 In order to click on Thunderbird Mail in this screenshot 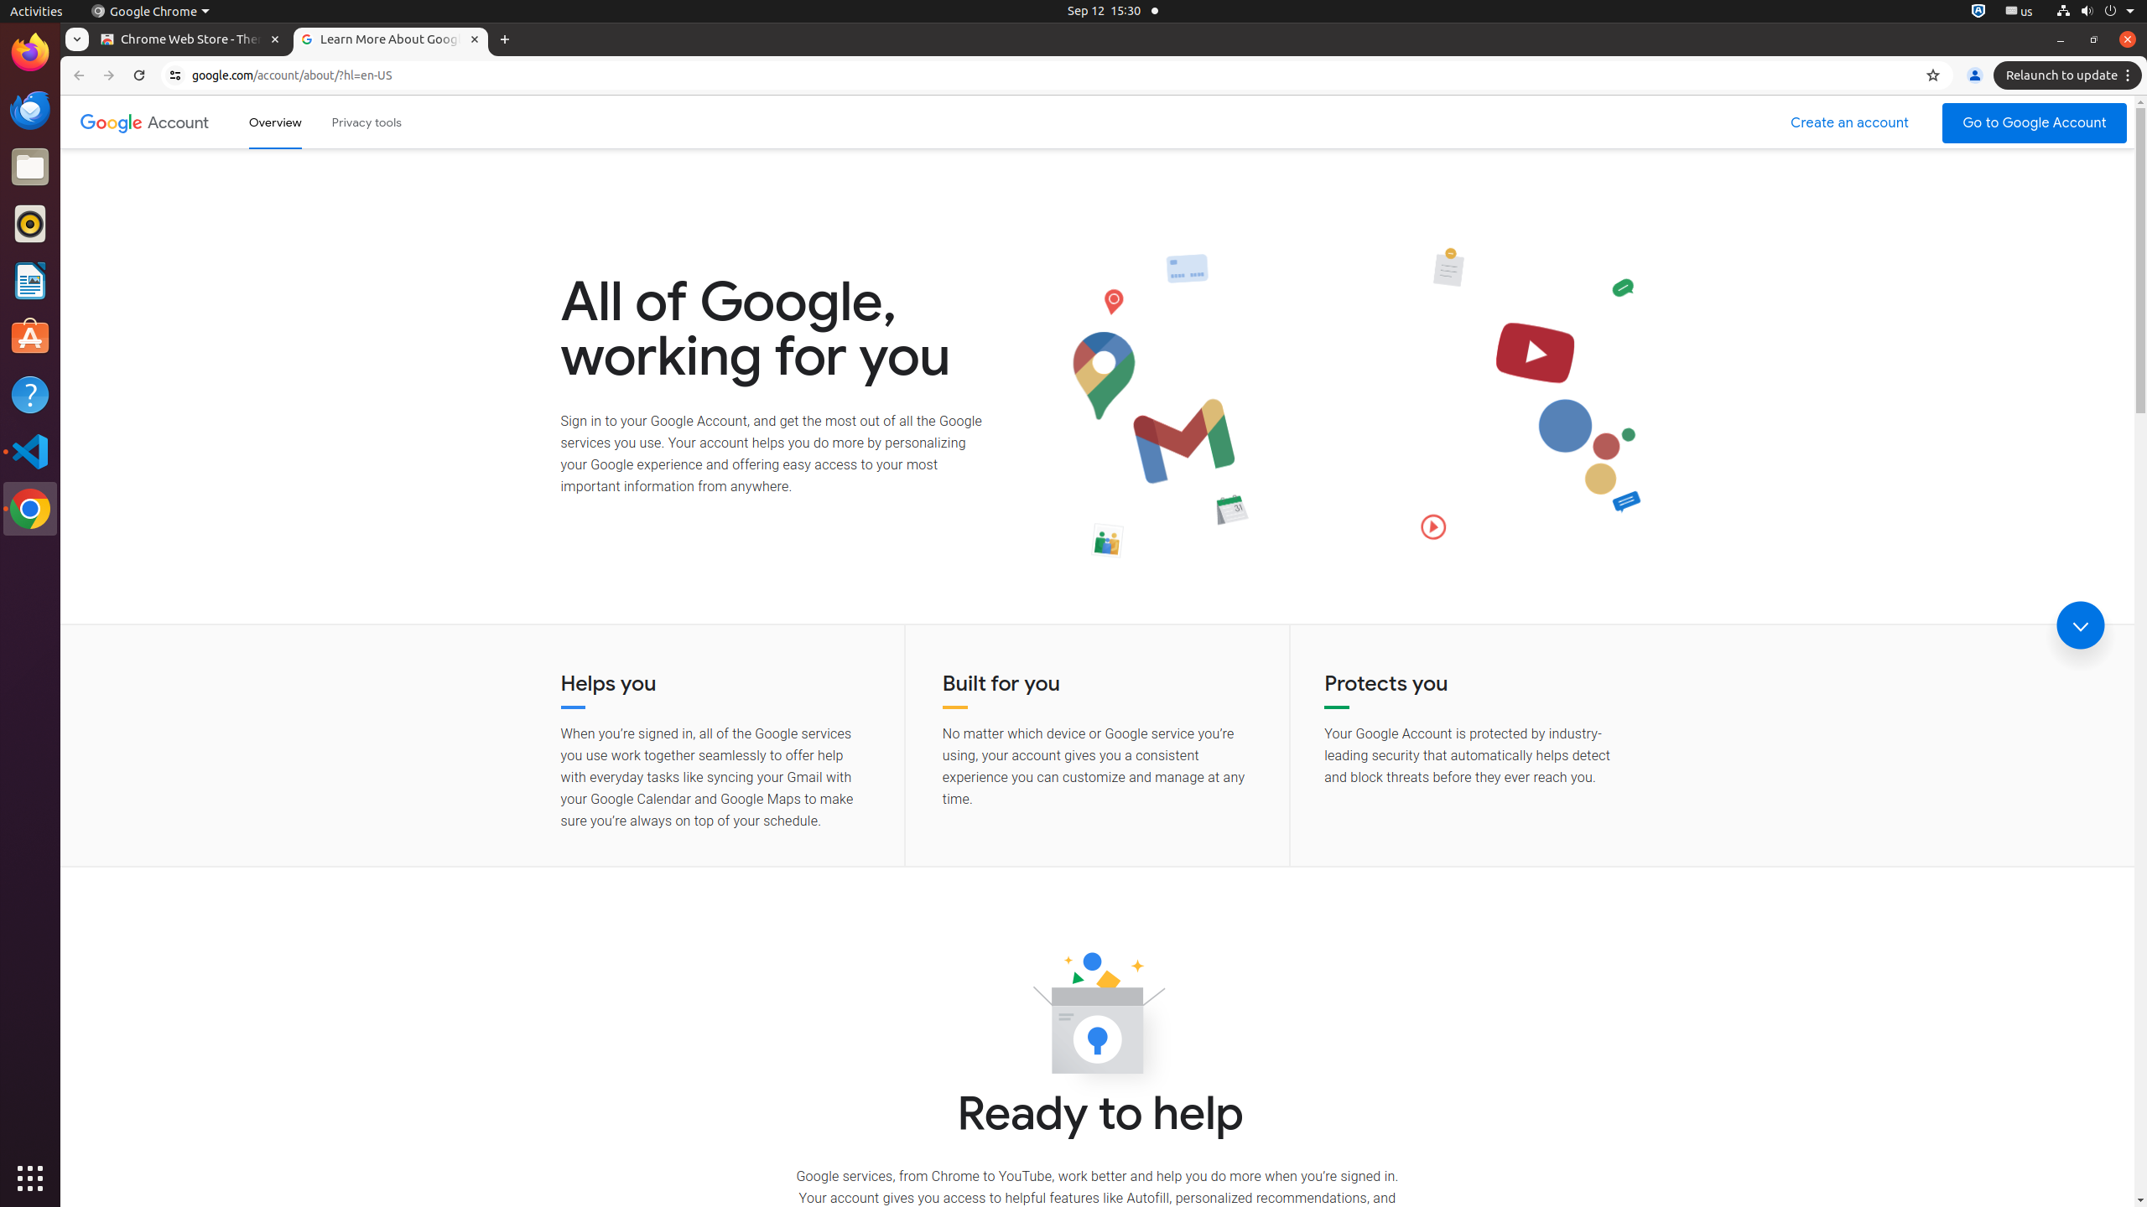, I will do `click(30, 110)`.